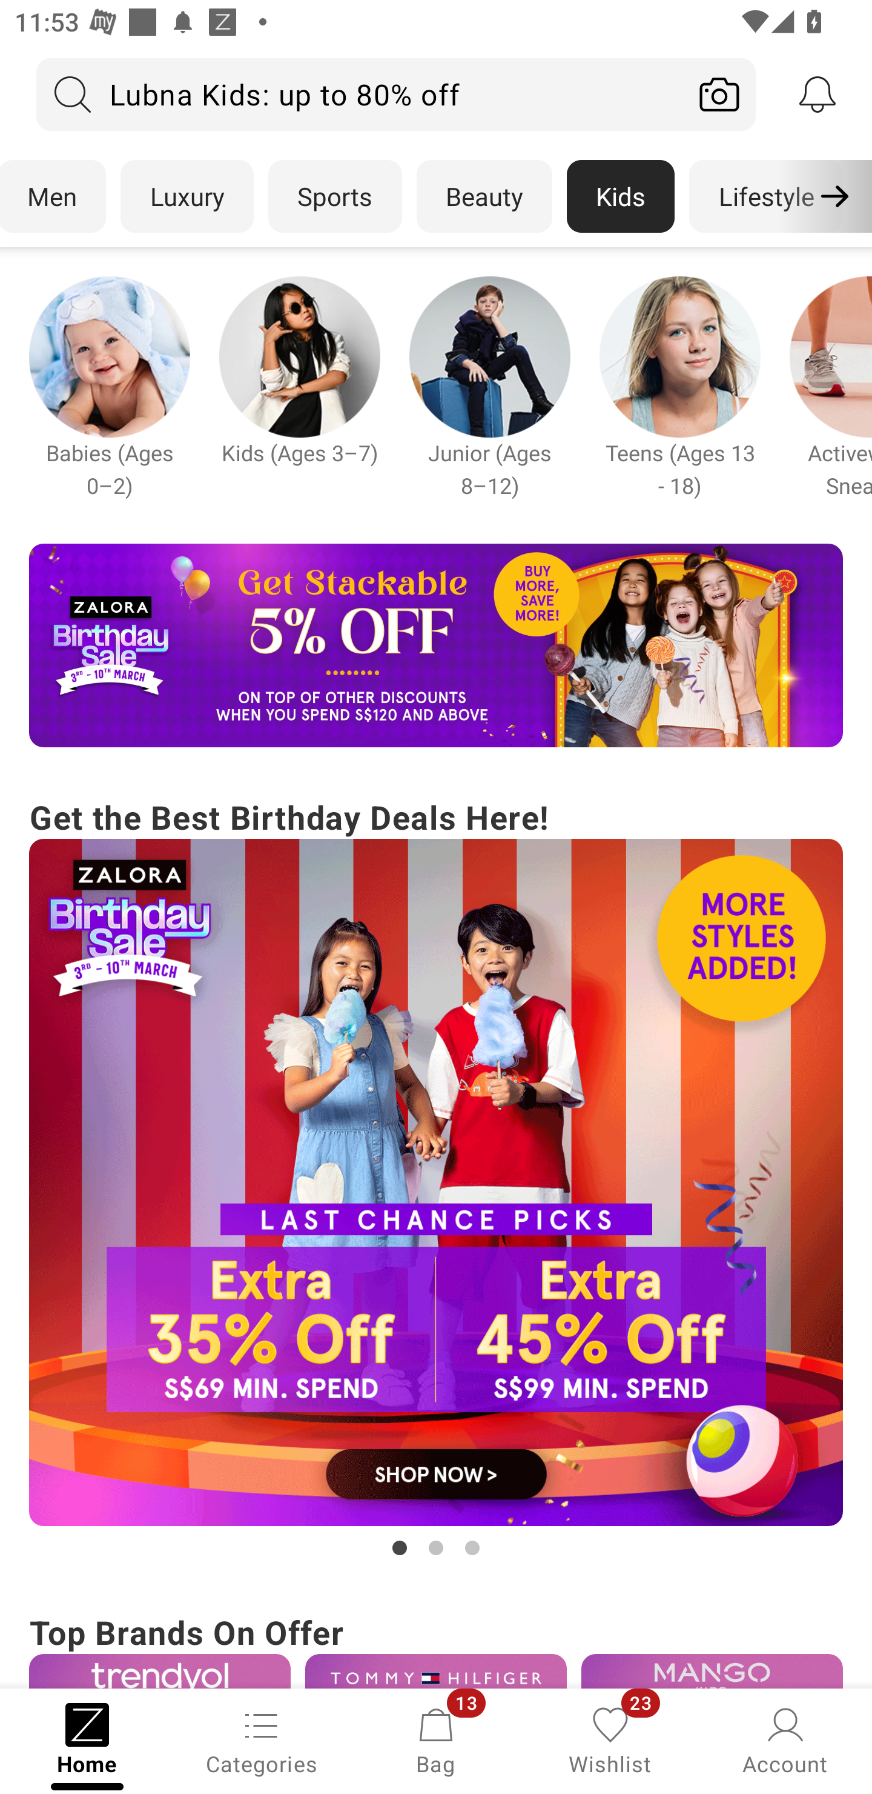 Image resolution: width=872 pixels, height=1794 pixels. What do you see at coordinates (335, 196) in the screenshot?
I see `Sports` at bounding box center [335, 196].